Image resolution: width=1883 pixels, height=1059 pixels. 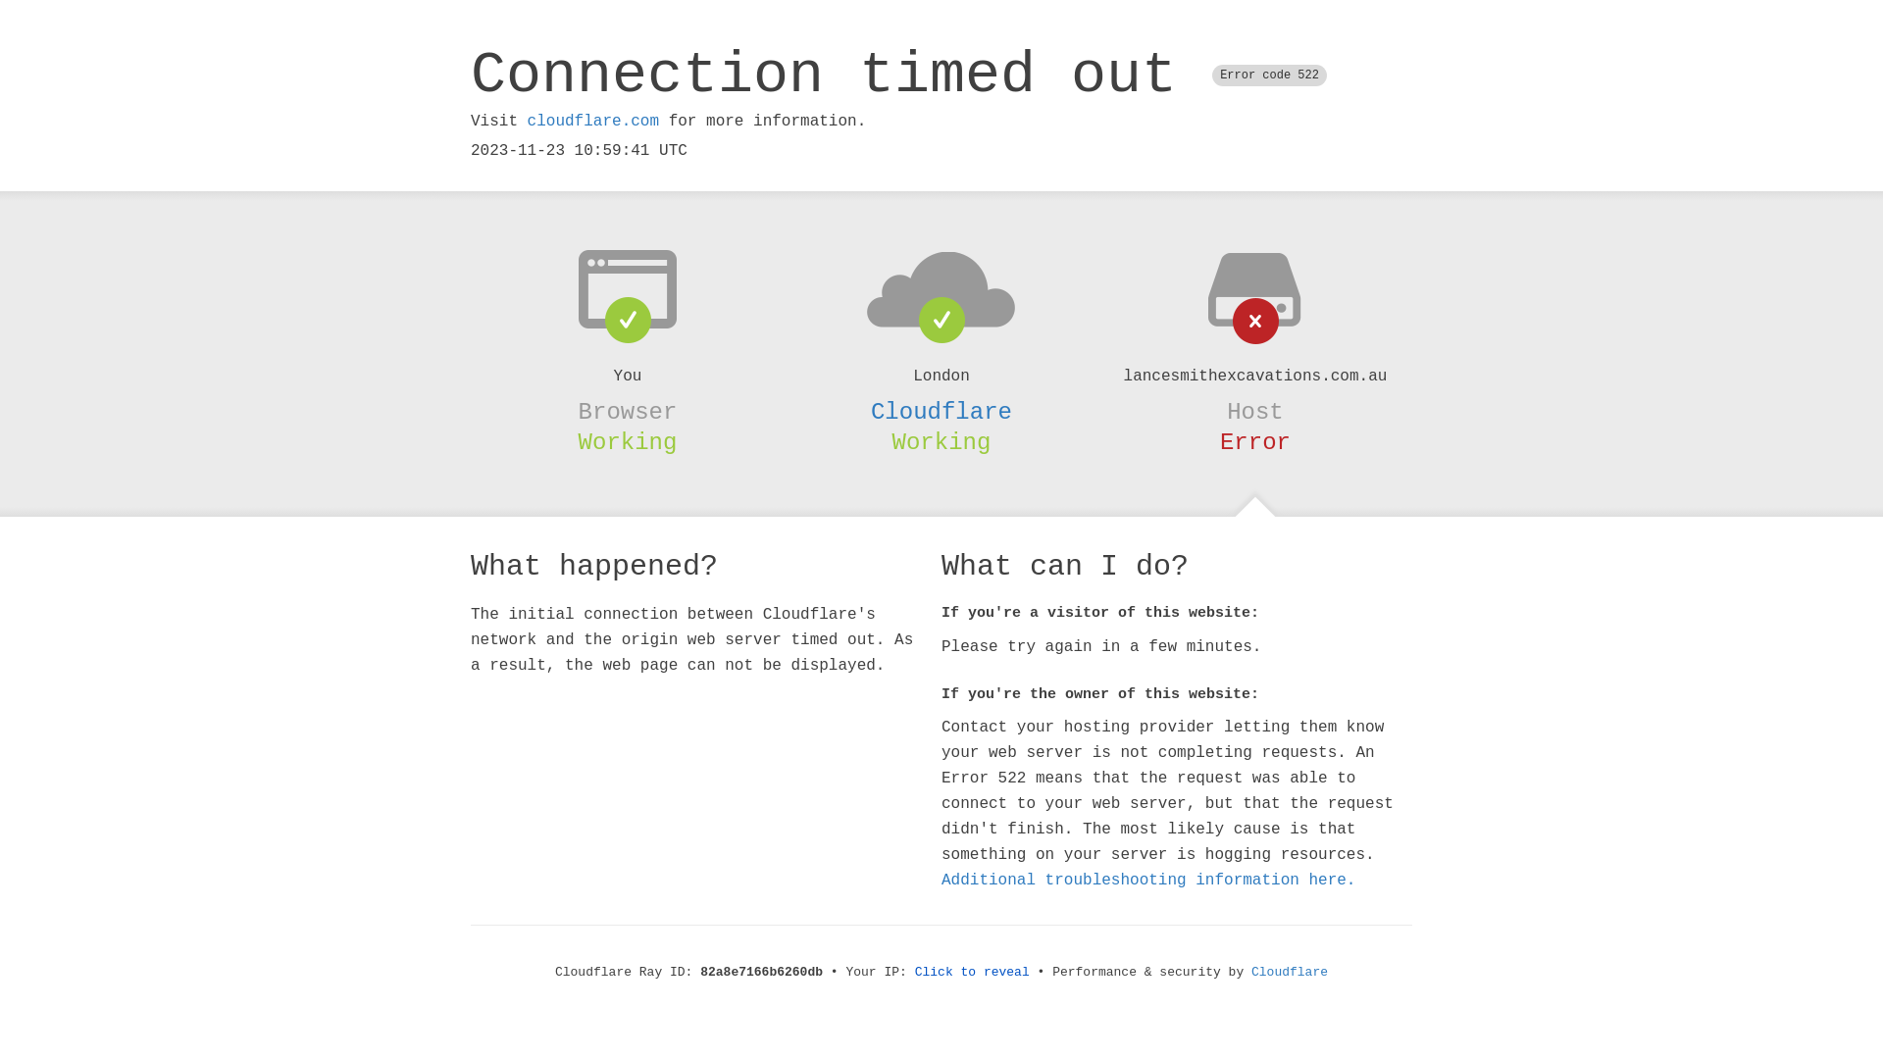 I want to click on Cloudflare, so click(x=941, y=412).